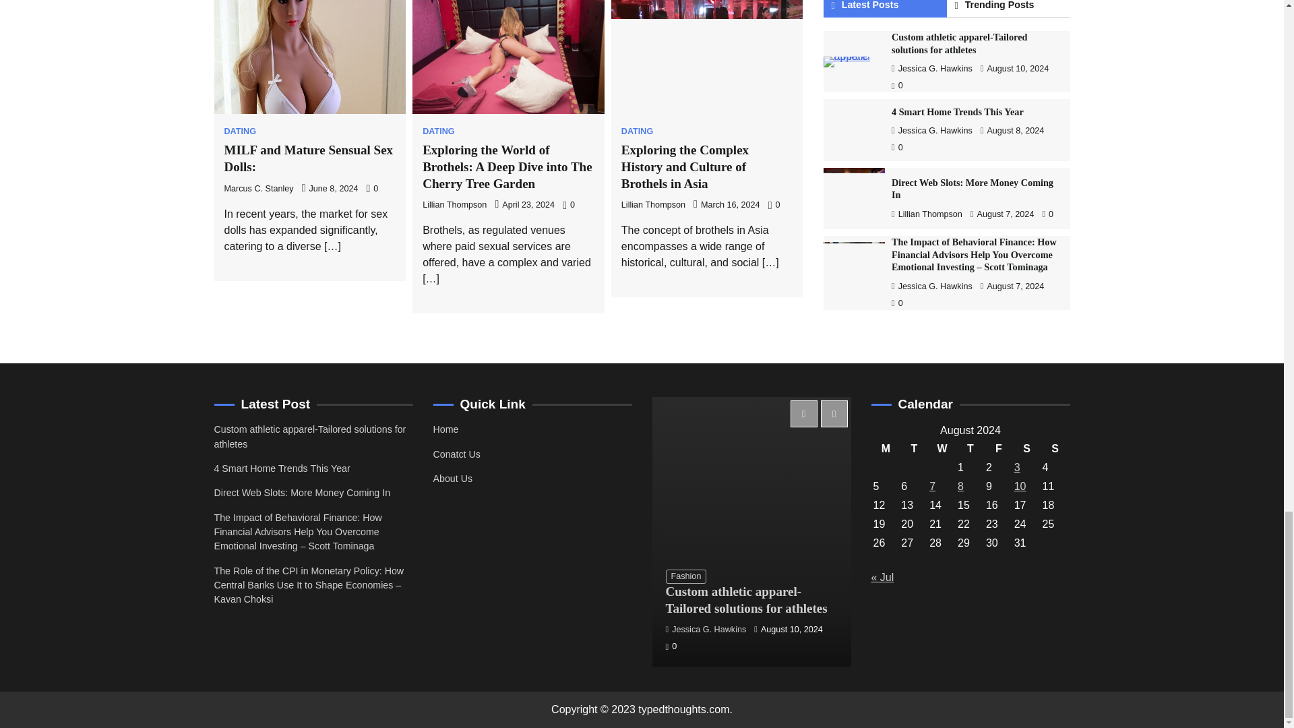 The height and width of the screenshot is (728, 1294). Describe the element at coordinates (239, 131) in the screenshot. I see `DATING` at that location.